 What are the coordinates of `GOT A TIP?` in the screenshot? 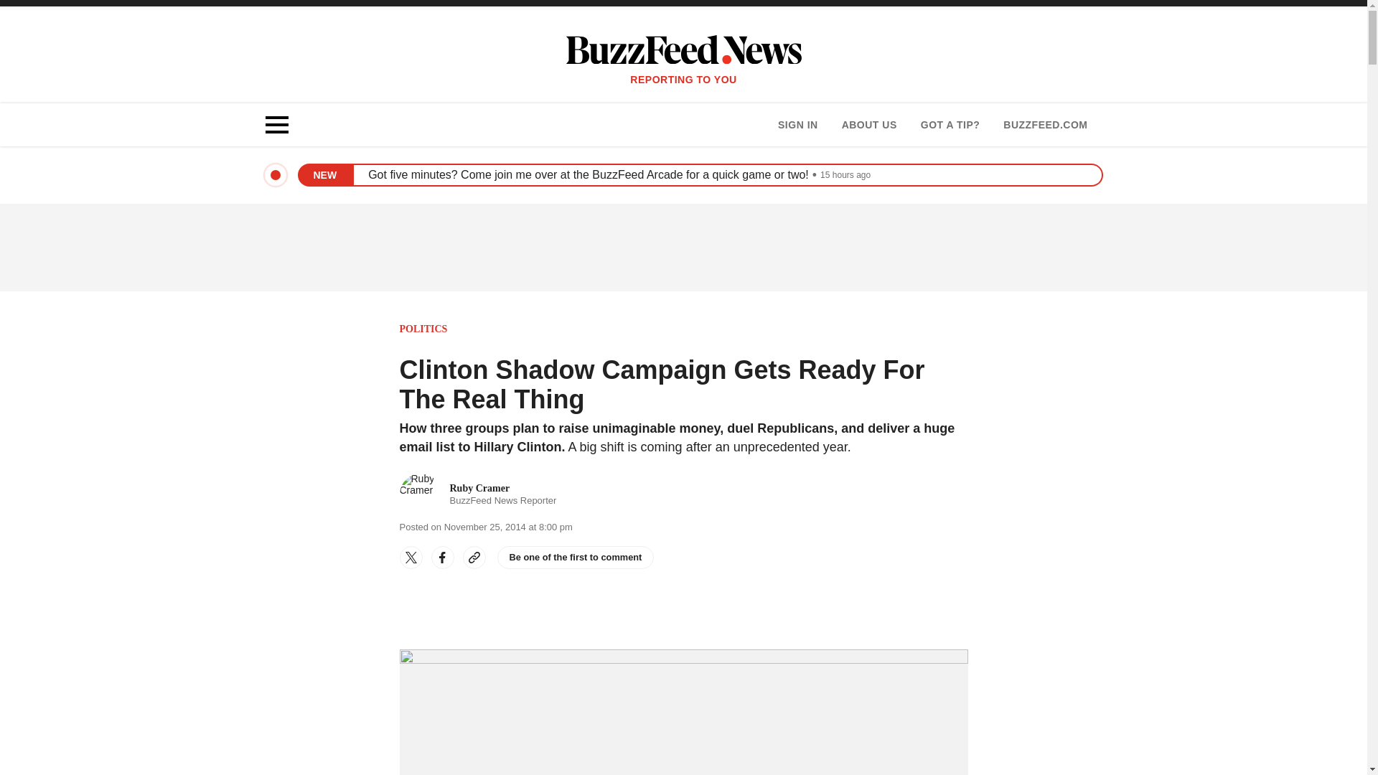 It's located at (950, 125).